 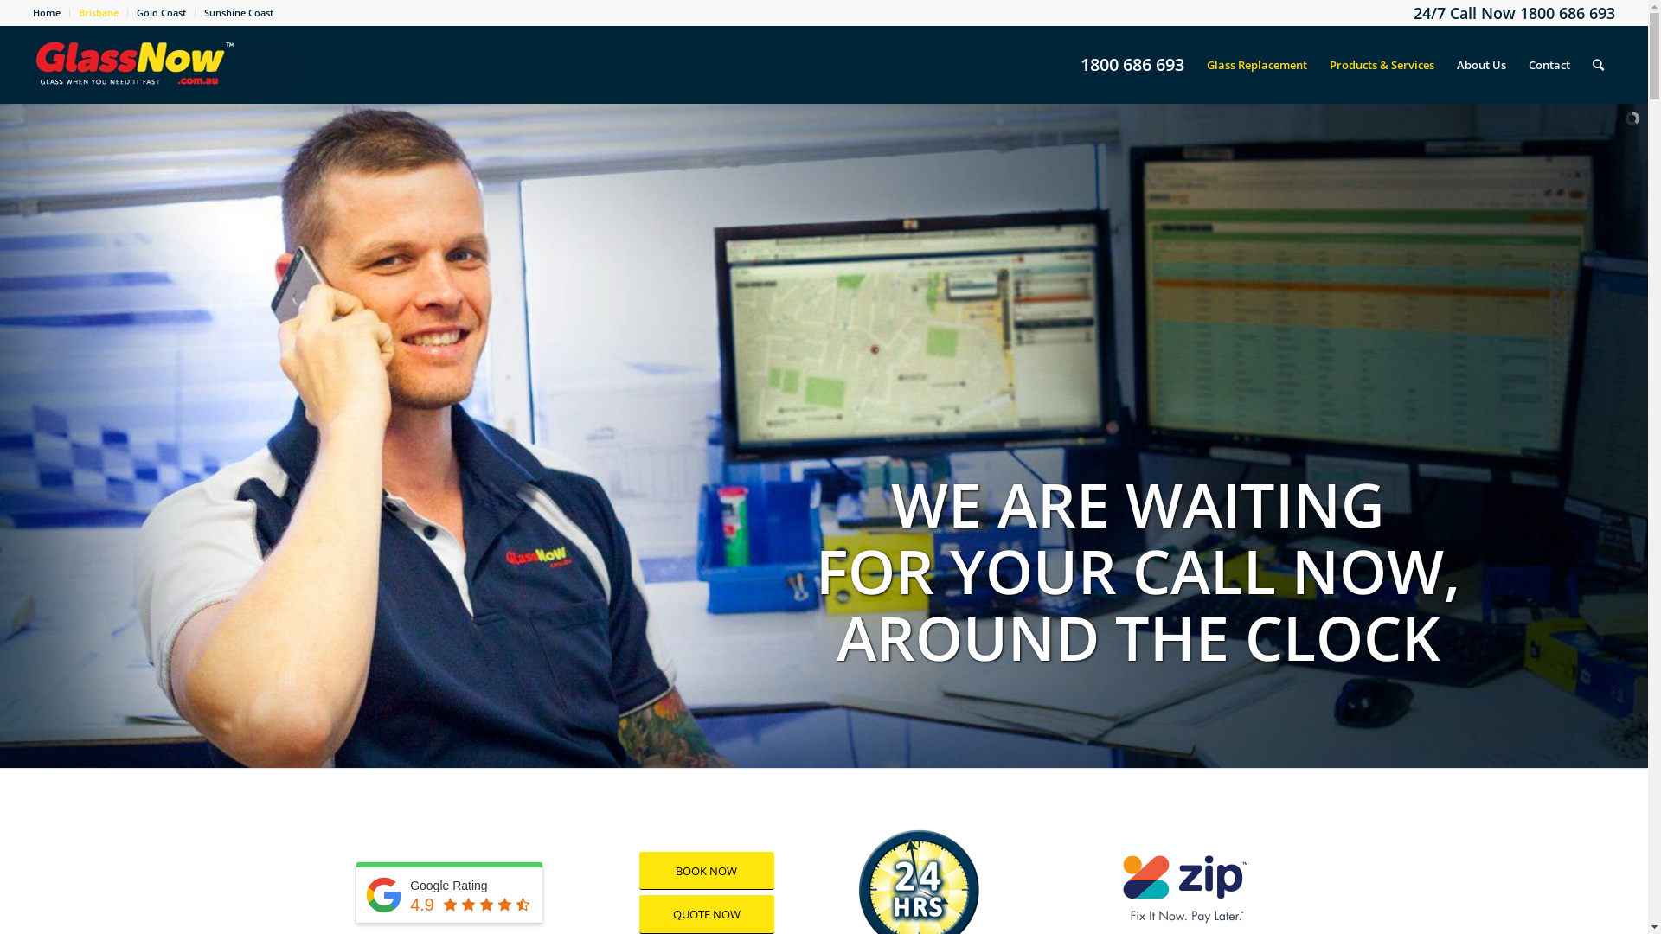 I want to click on Glass Replacement, so click(x=1257, y=65).